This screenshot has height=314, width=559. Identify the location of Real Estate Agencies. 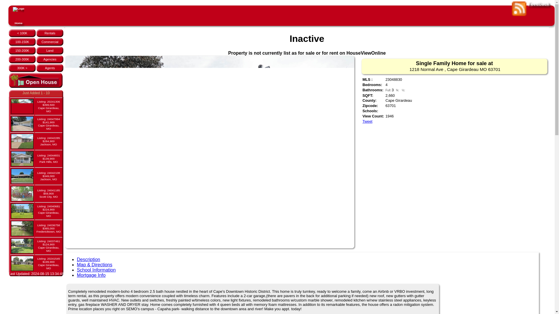
(50, 59).